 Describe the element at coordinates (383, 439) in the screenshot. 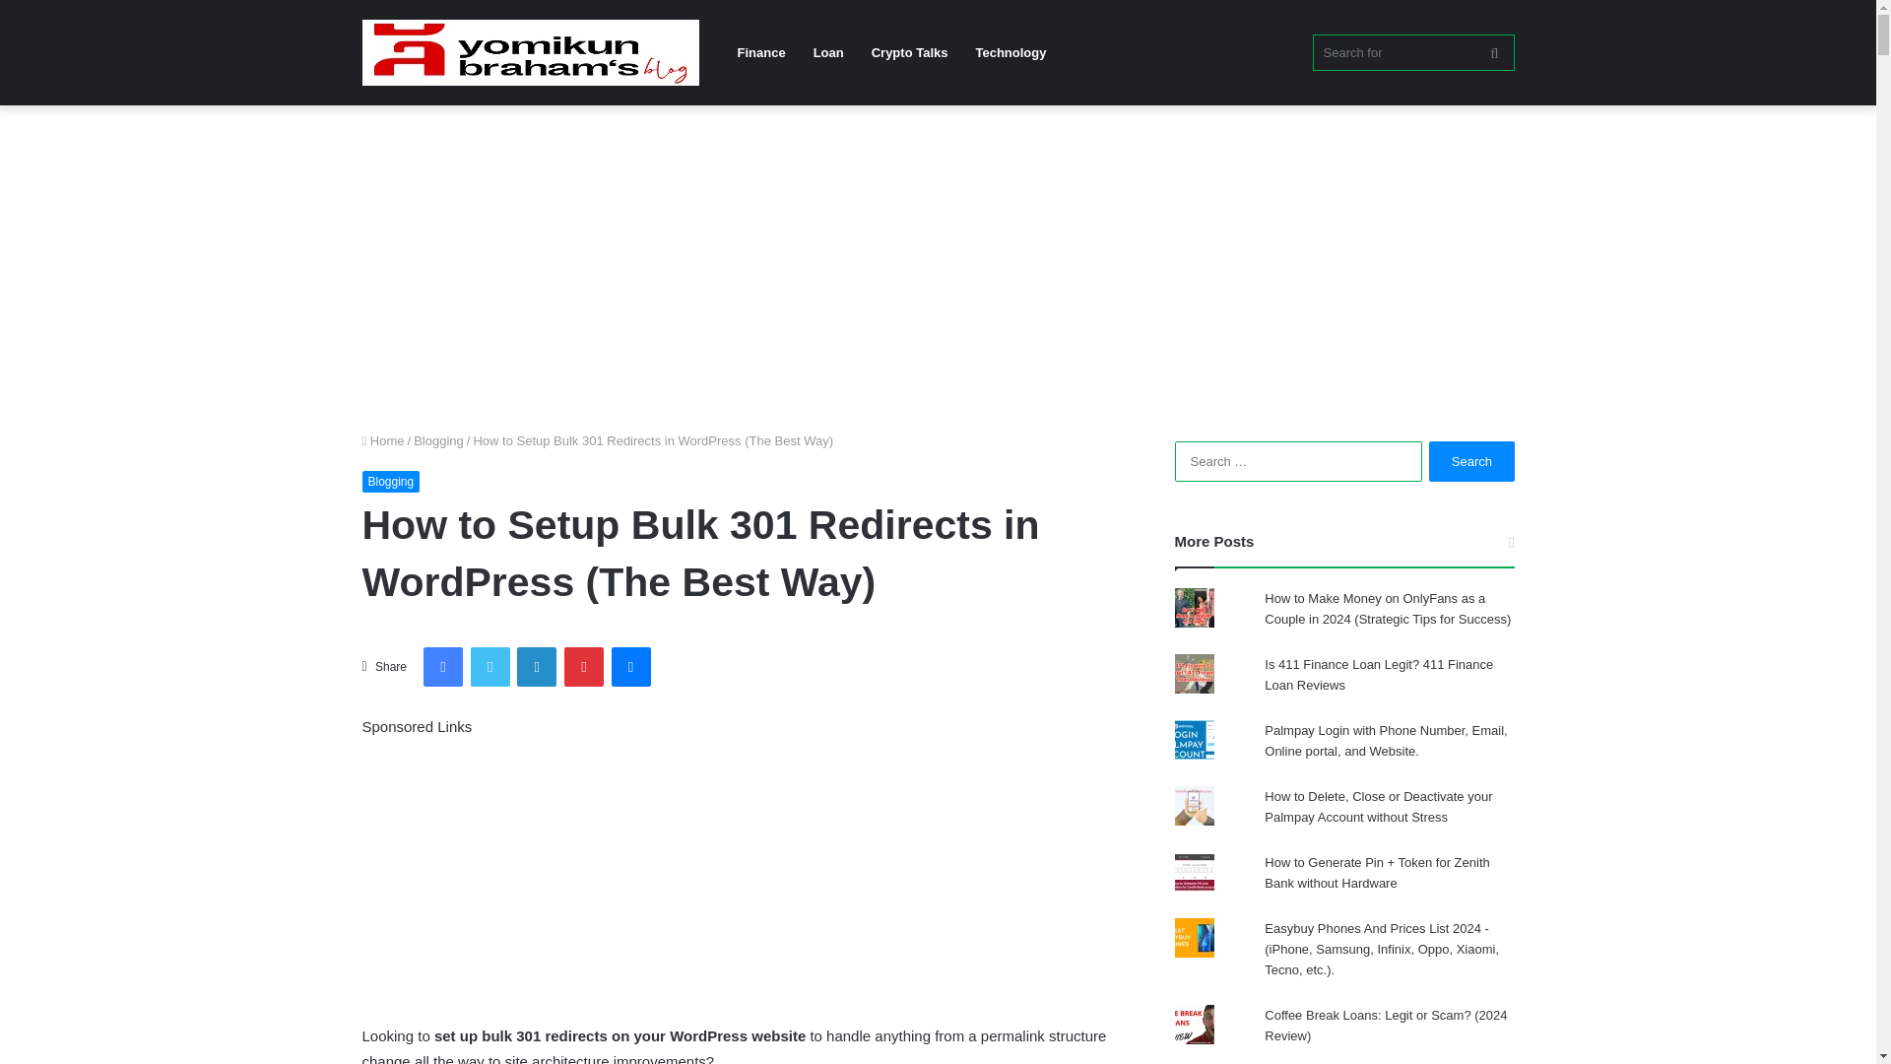

I see `Home` at that location.